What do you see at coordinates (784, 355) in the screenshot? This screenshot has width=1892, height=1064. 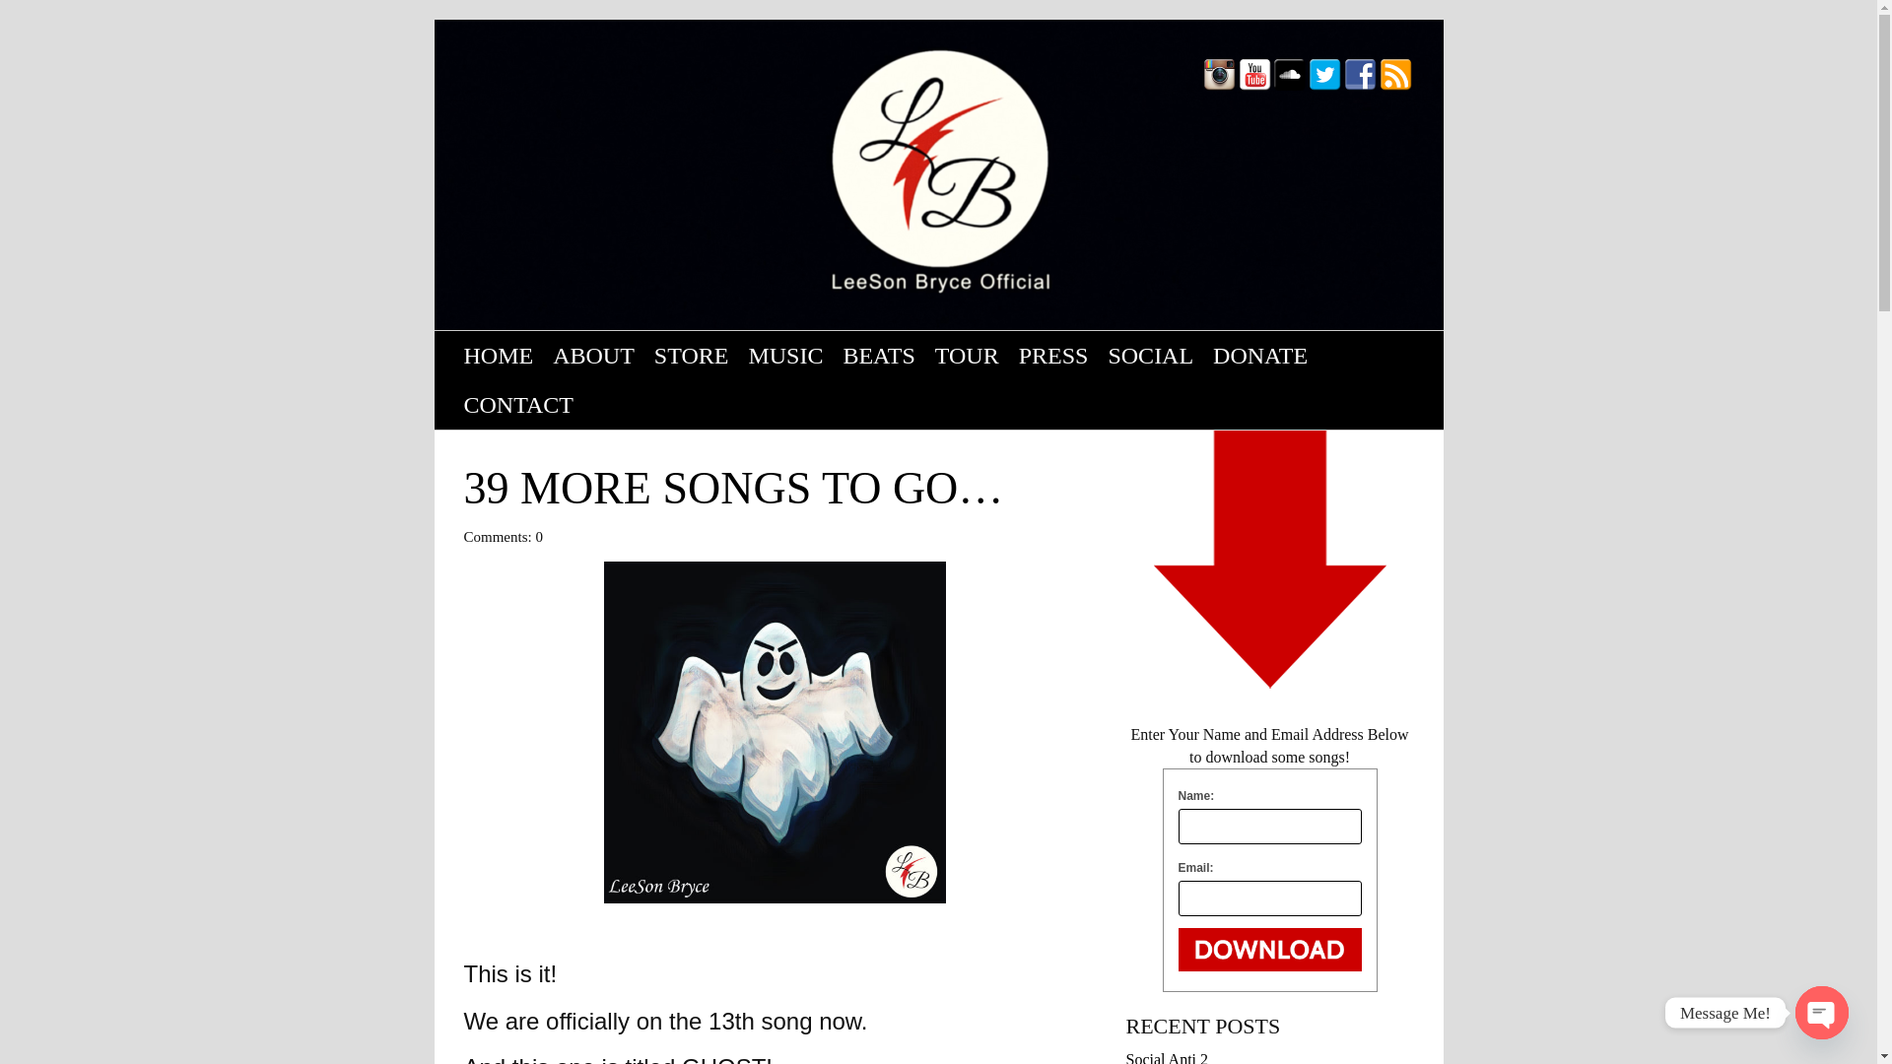 I see `MUSIC` at bounding box center [784, 355].